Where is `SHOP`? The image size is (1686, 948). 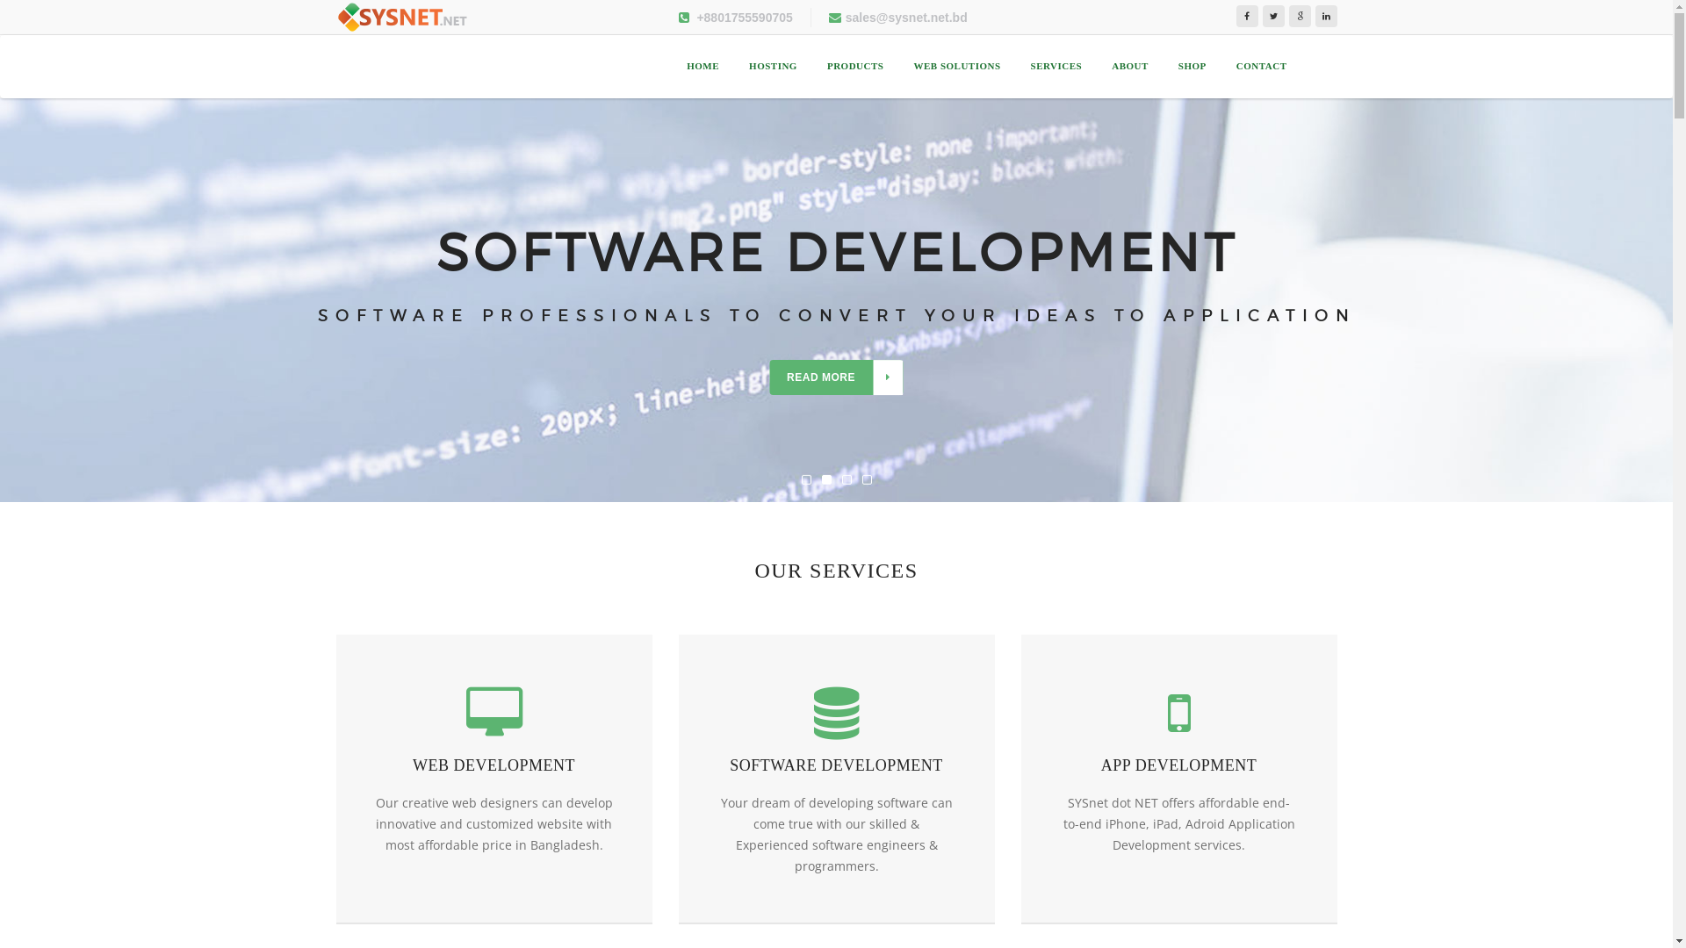 SHOP is located at coordinates (1192, 67).